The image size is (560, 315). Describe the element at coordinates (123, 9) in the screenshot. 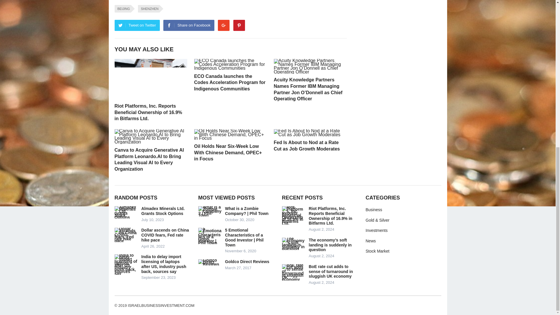

I see `BEIJING` at that location.